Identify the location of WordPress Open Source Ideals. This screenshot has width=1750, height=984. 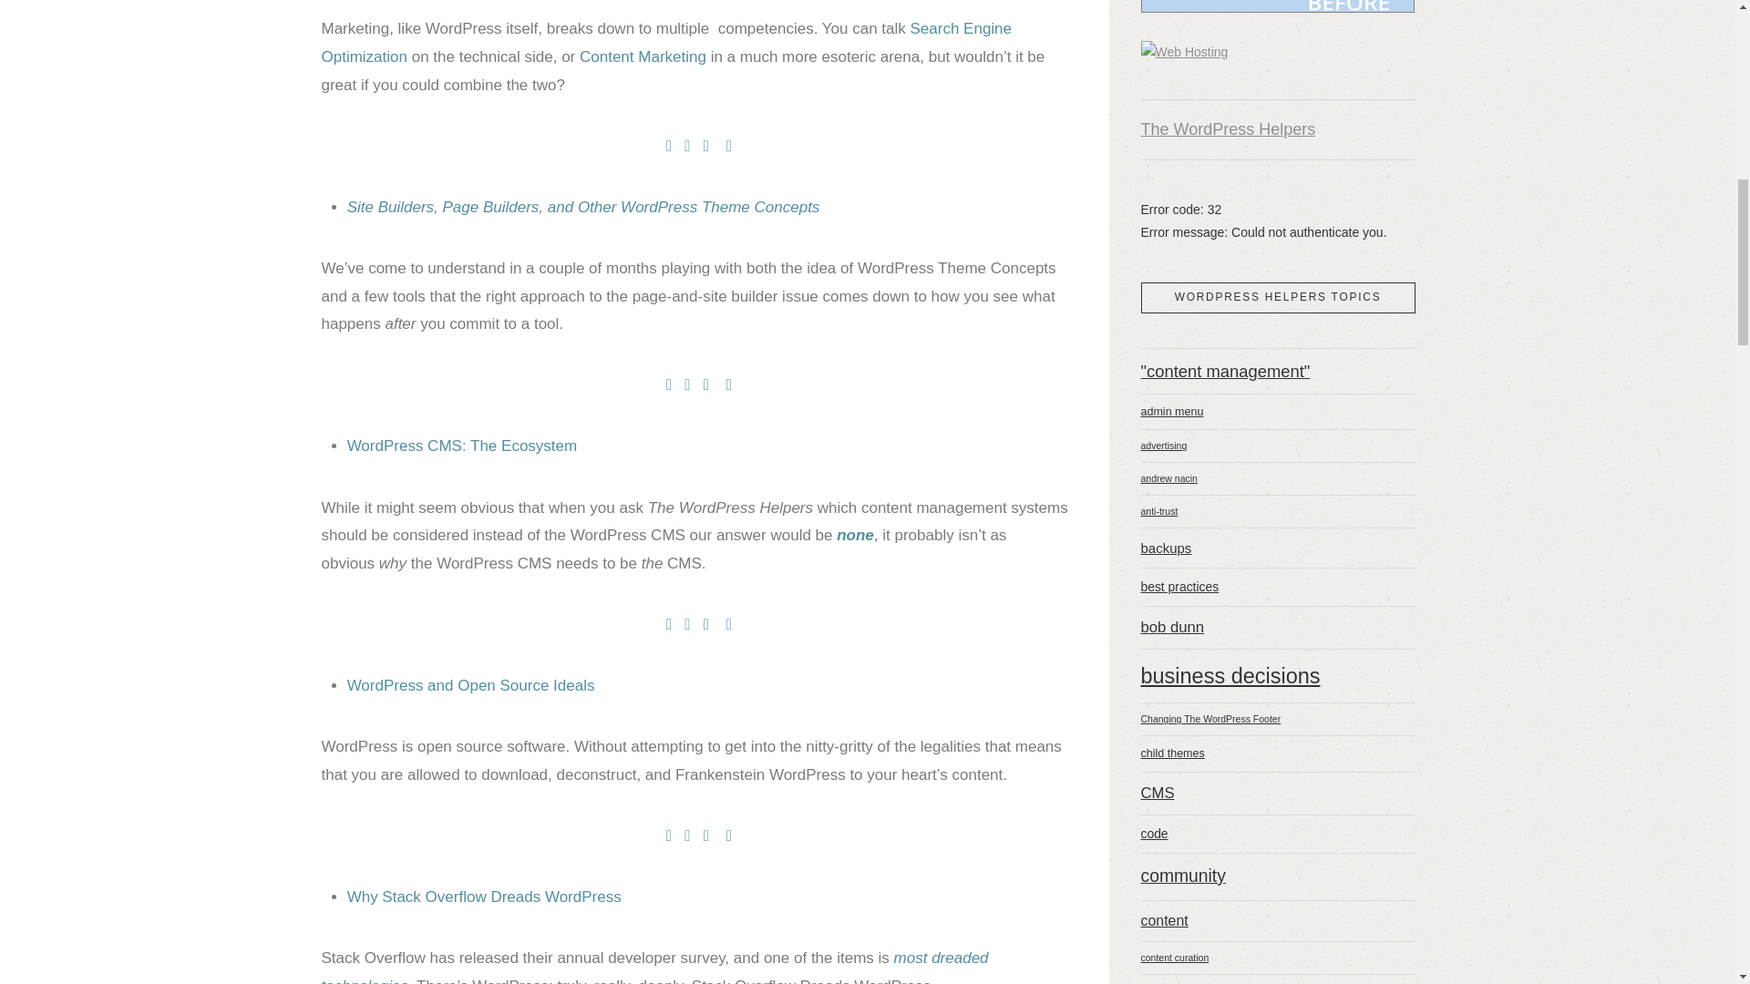
(470, 685).